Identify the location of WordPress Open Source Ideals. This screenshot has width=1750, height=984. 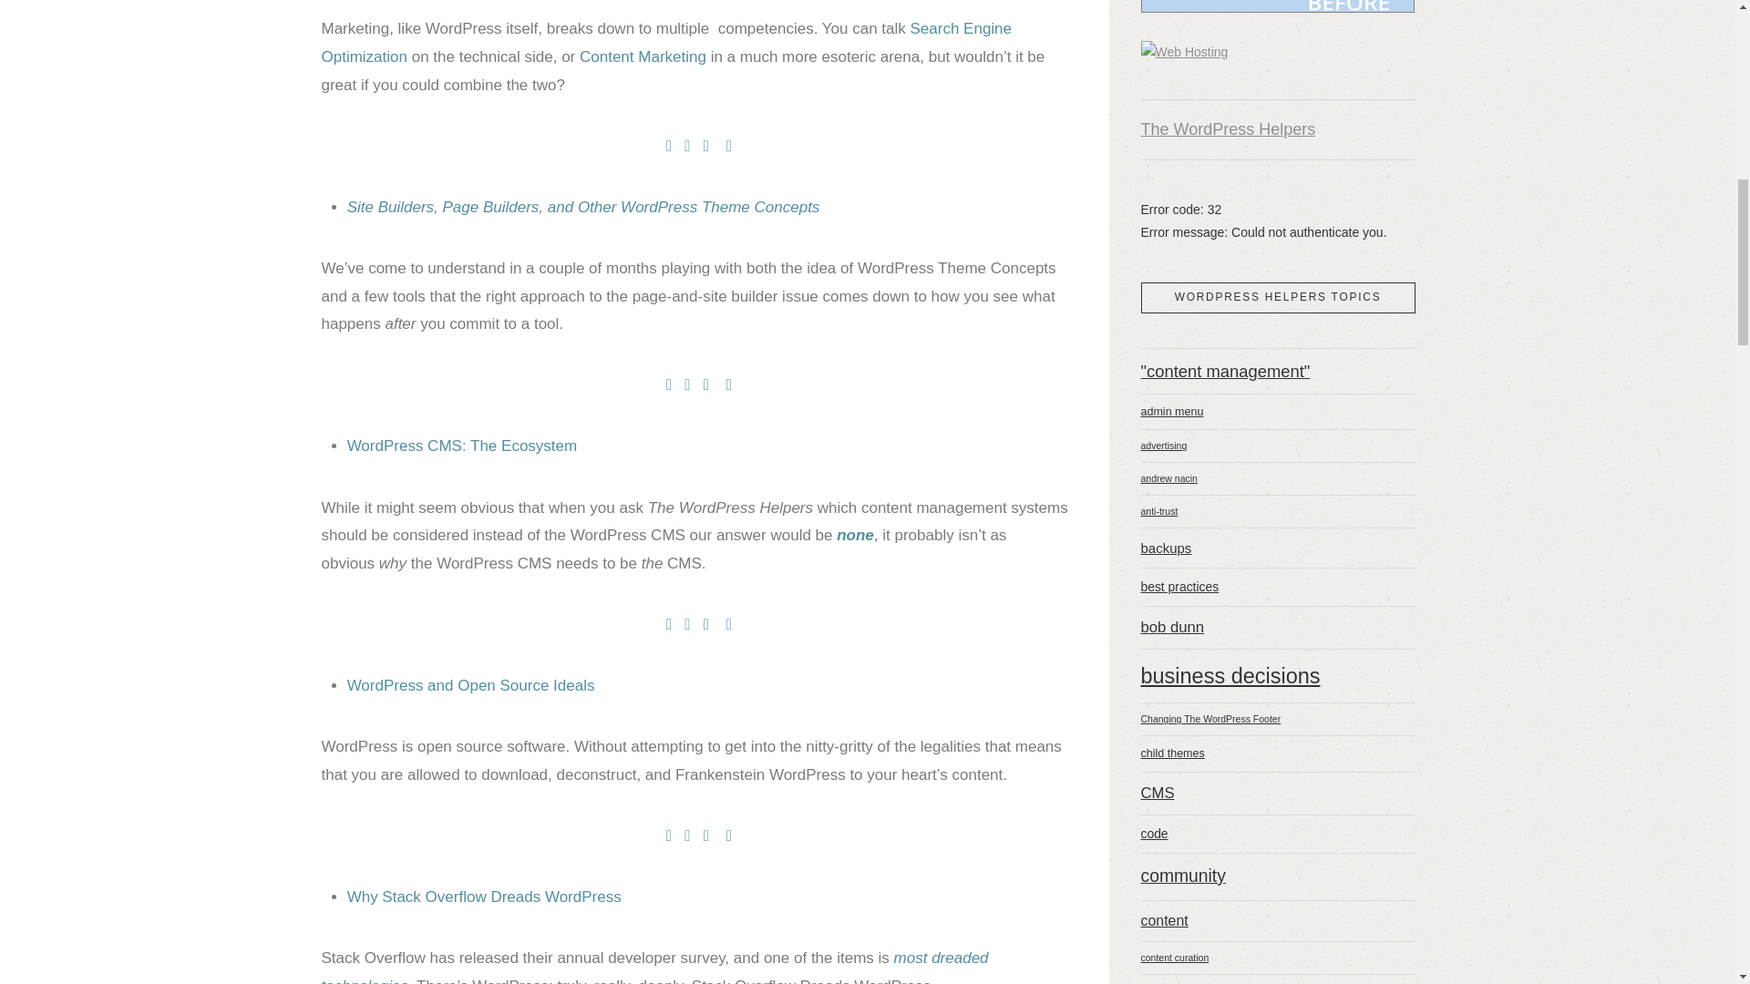
(470, 685).